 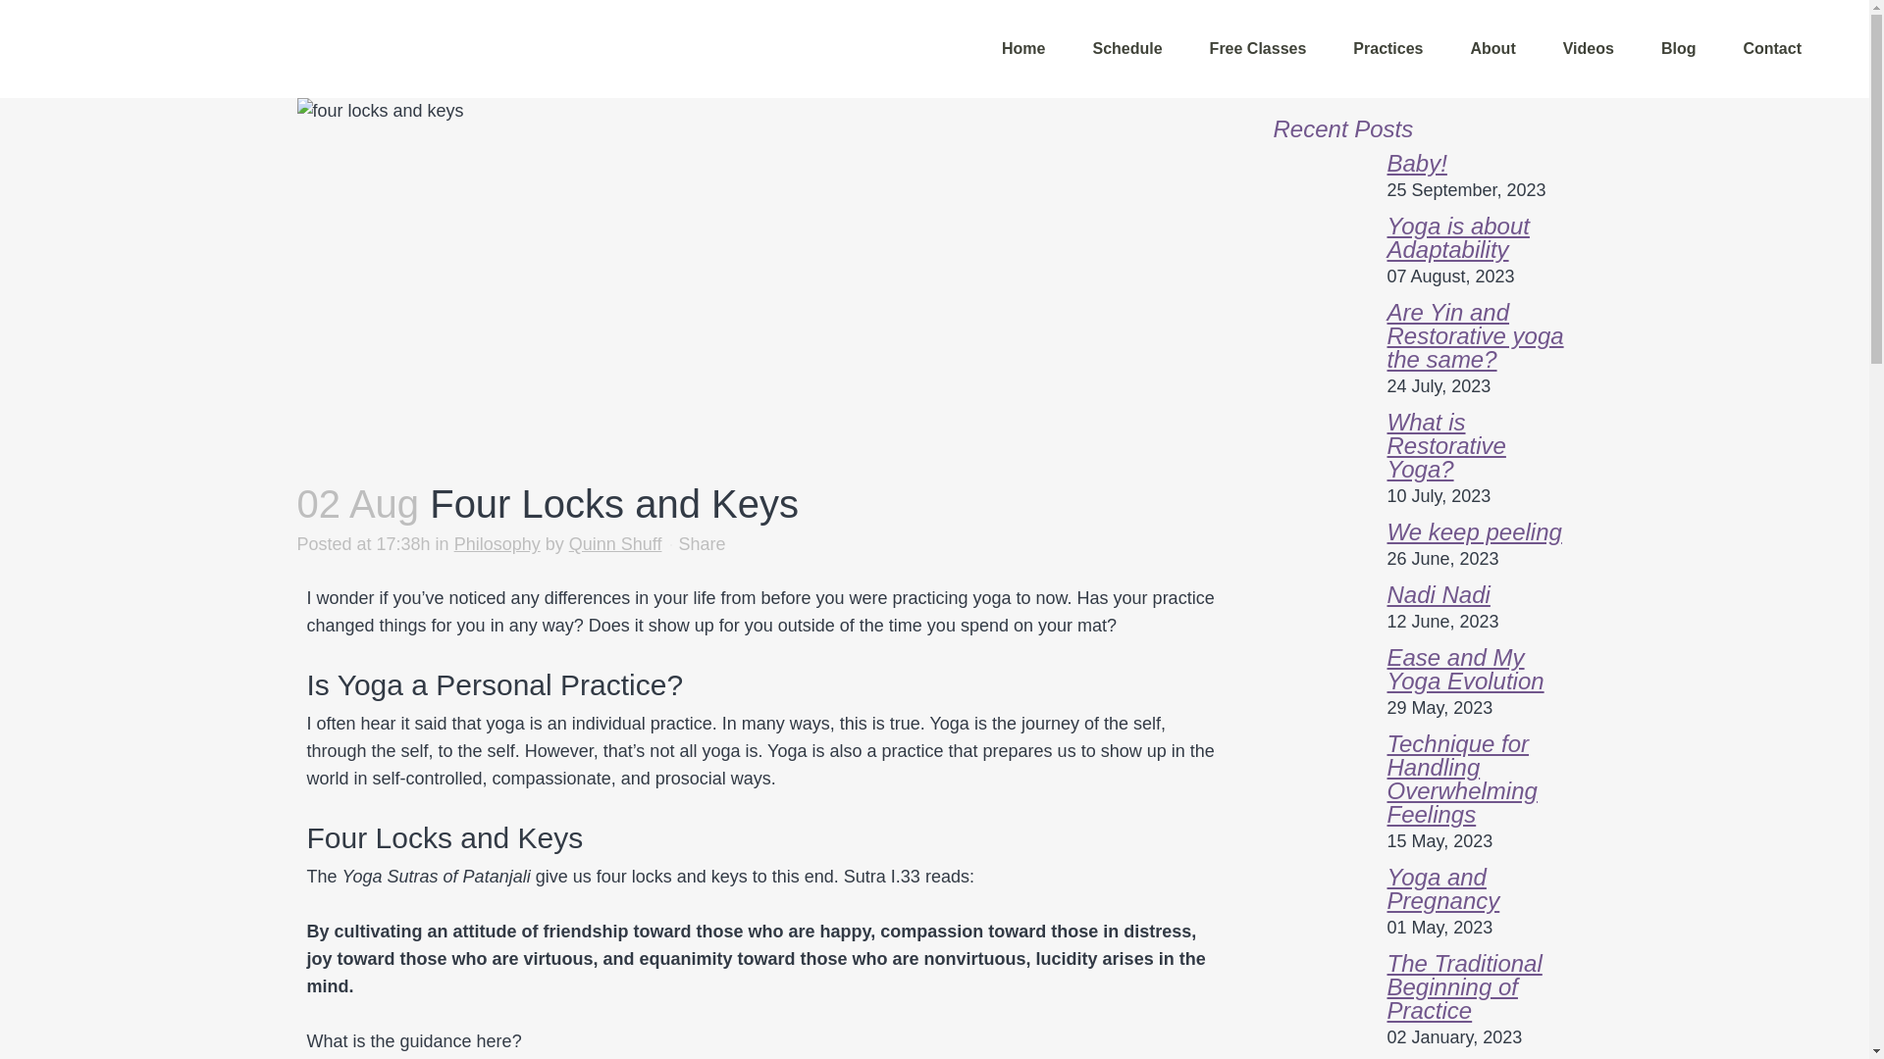 I want to click on Contact, so click(x=1772, y=49).